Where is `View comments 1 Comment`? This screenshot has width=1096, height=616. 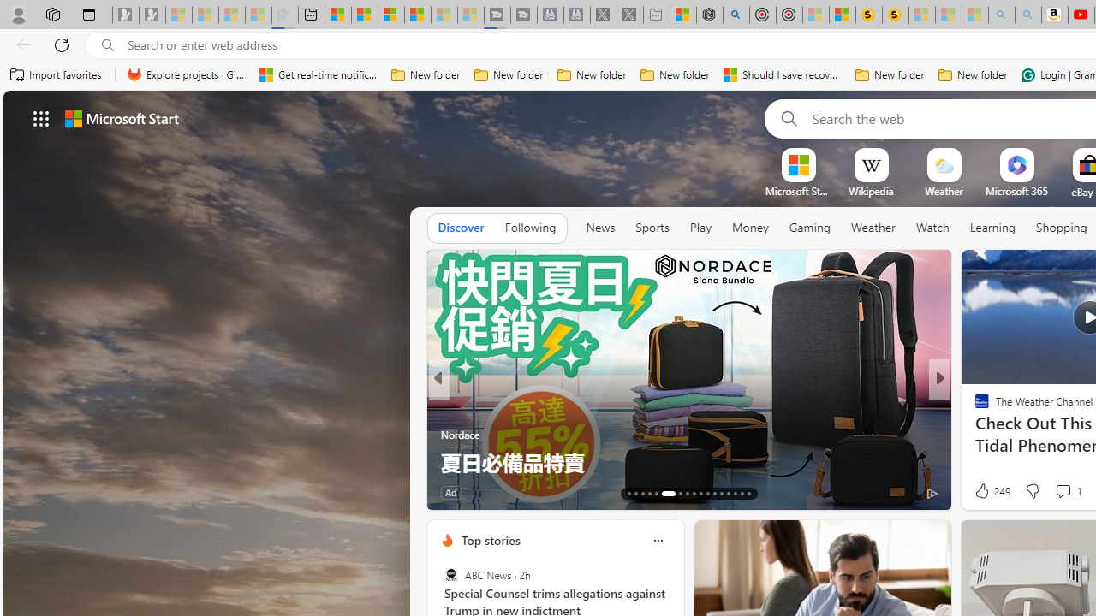
View comments 1 Comment is located at coordinates (1068, 491).